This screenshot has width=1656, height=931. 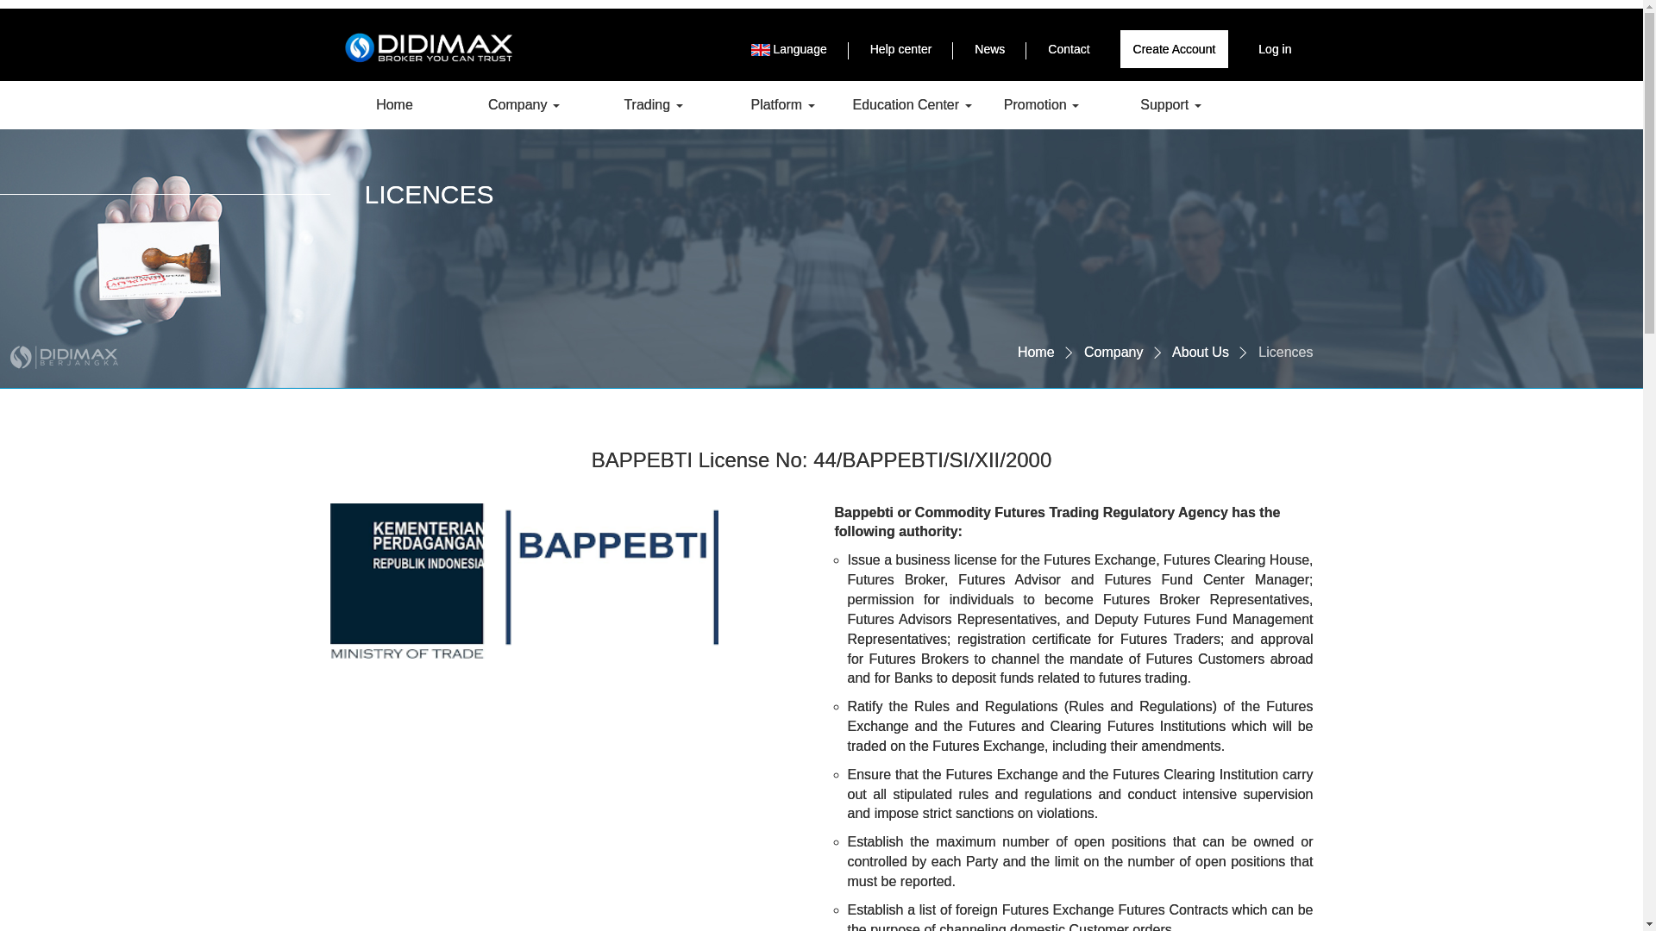 What do you see at coordinates (393, 105) in the screenshot?
I see `Home` at bounding box center [393, 105].